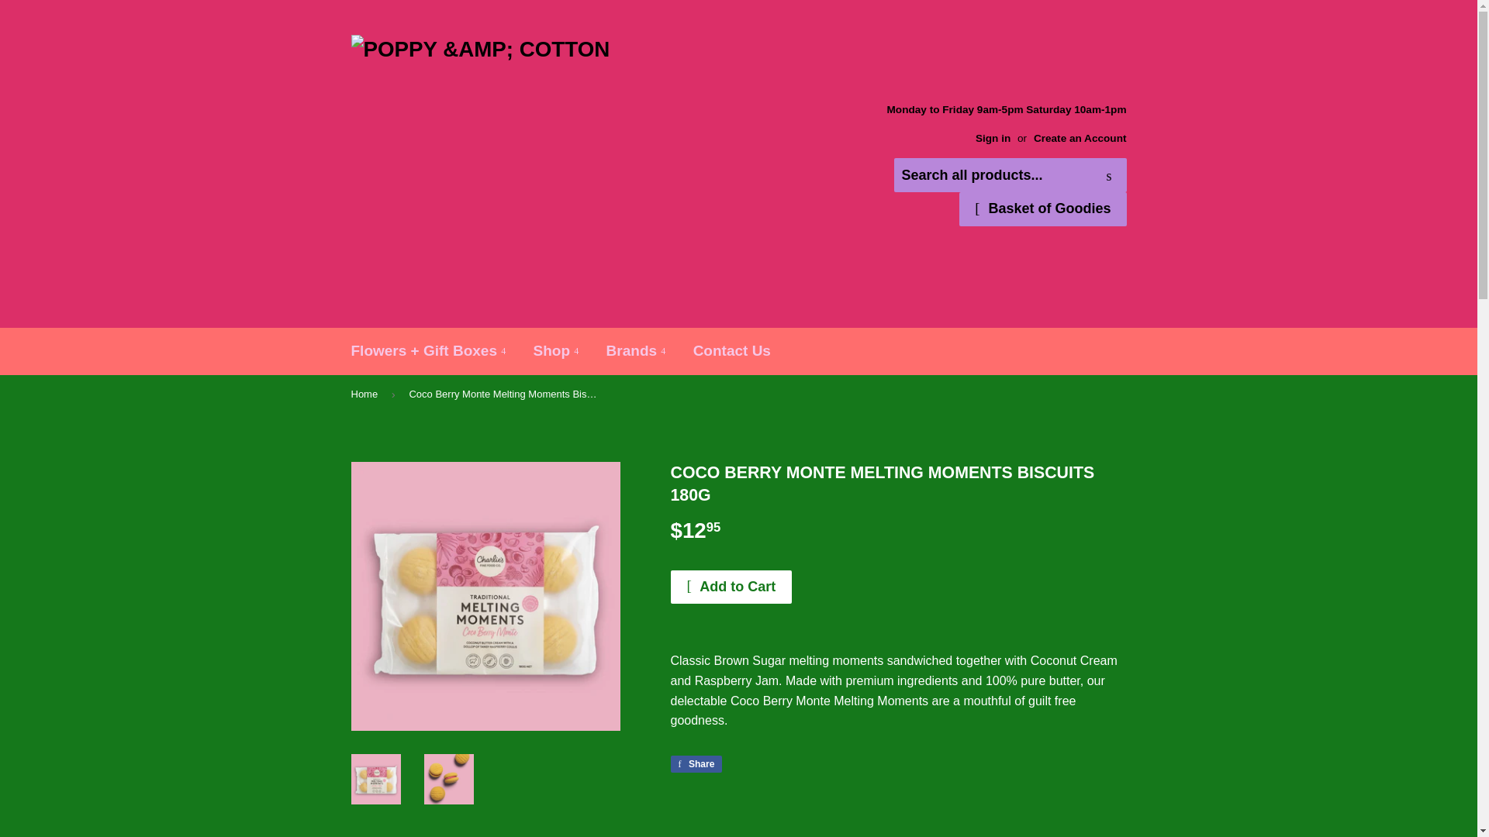  I want to click on Sign in, so click(993, 138).